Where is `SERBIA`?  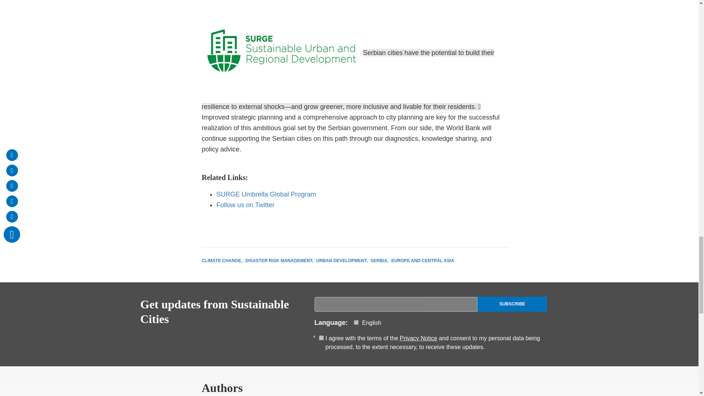 SERBIA is located at coordinates (379, 261).